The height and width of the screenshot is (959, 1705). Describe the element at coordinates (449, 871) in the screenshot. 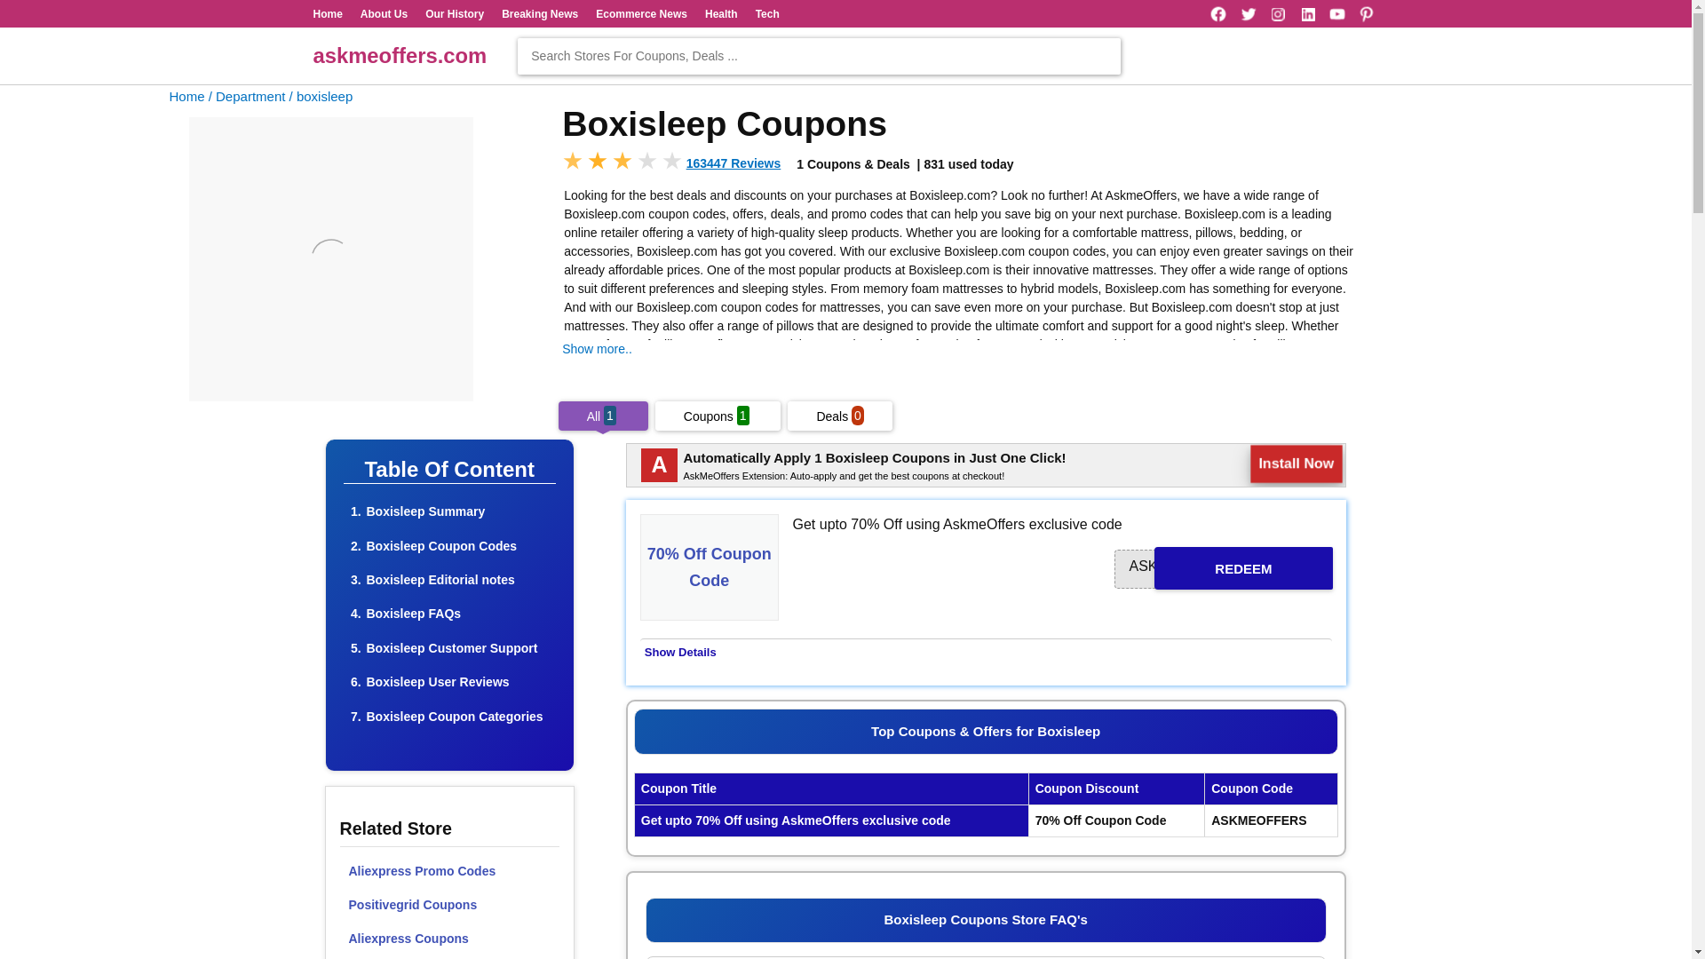

I see `Aliexpress Promo Codes` at that location.